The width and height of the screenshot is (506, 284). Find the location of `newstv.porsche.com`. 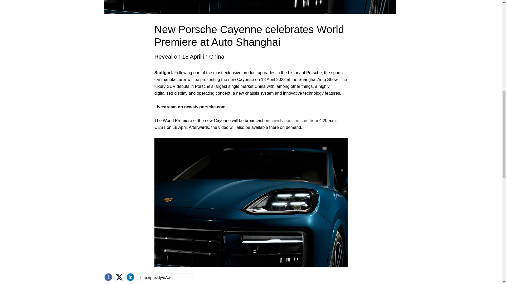

newstv.porsche.com is located at coordinates (289, 120).